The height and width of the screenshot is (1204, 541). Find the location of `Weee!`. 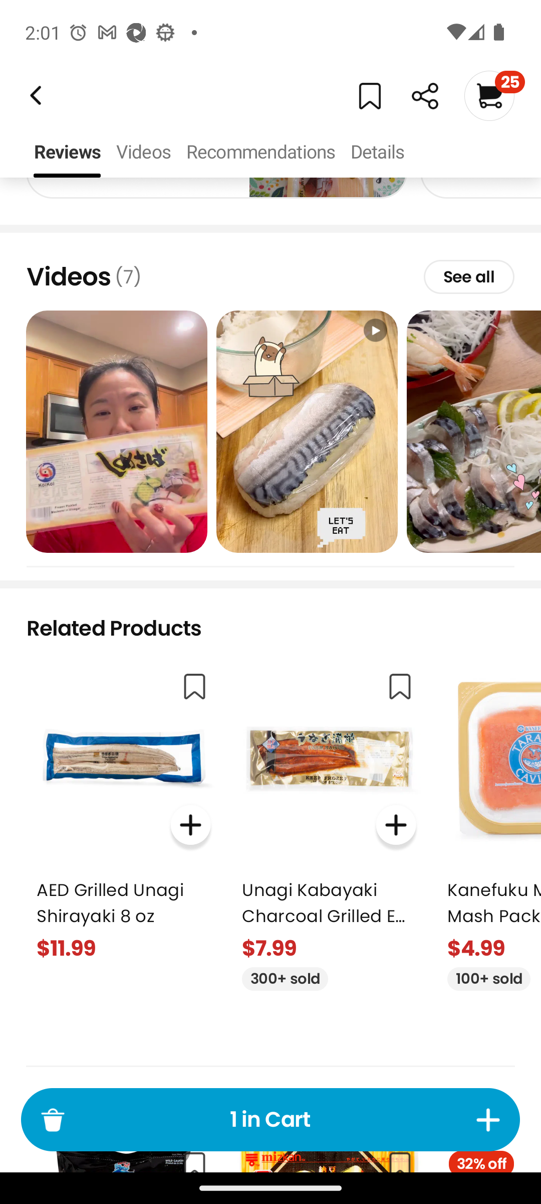

Weee! is located at coordinates (34, 95).